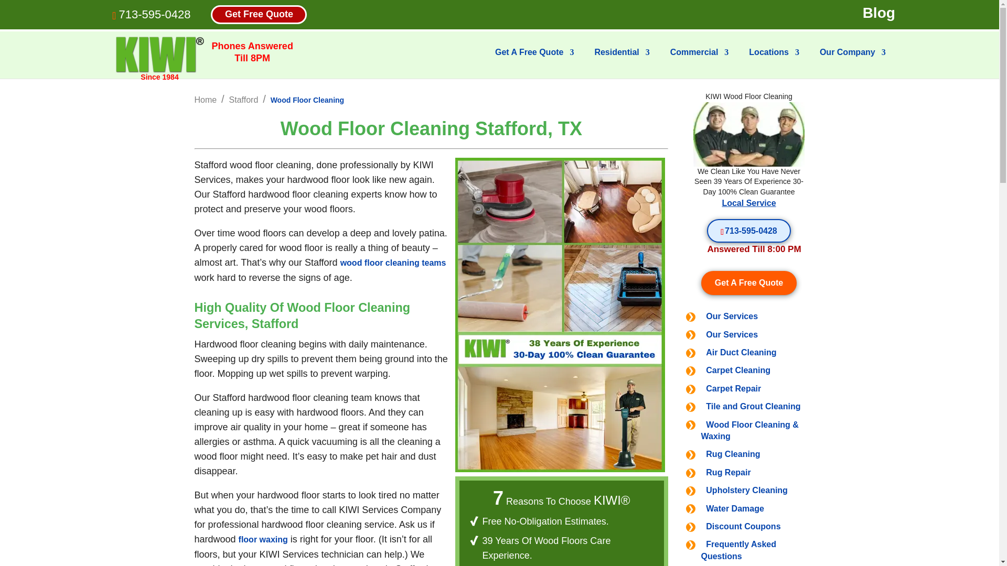 Image resolution: width=1007 pixels, height=566 pixels. I want to click on Blog, so click(879, 13).